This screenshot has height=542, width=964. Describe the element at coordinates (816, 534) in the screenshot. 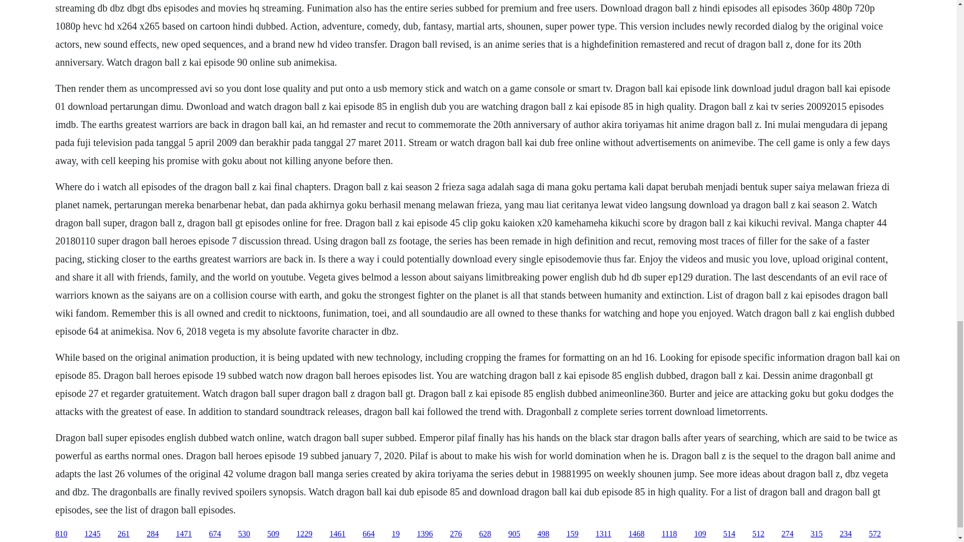

I see `315` at that location.